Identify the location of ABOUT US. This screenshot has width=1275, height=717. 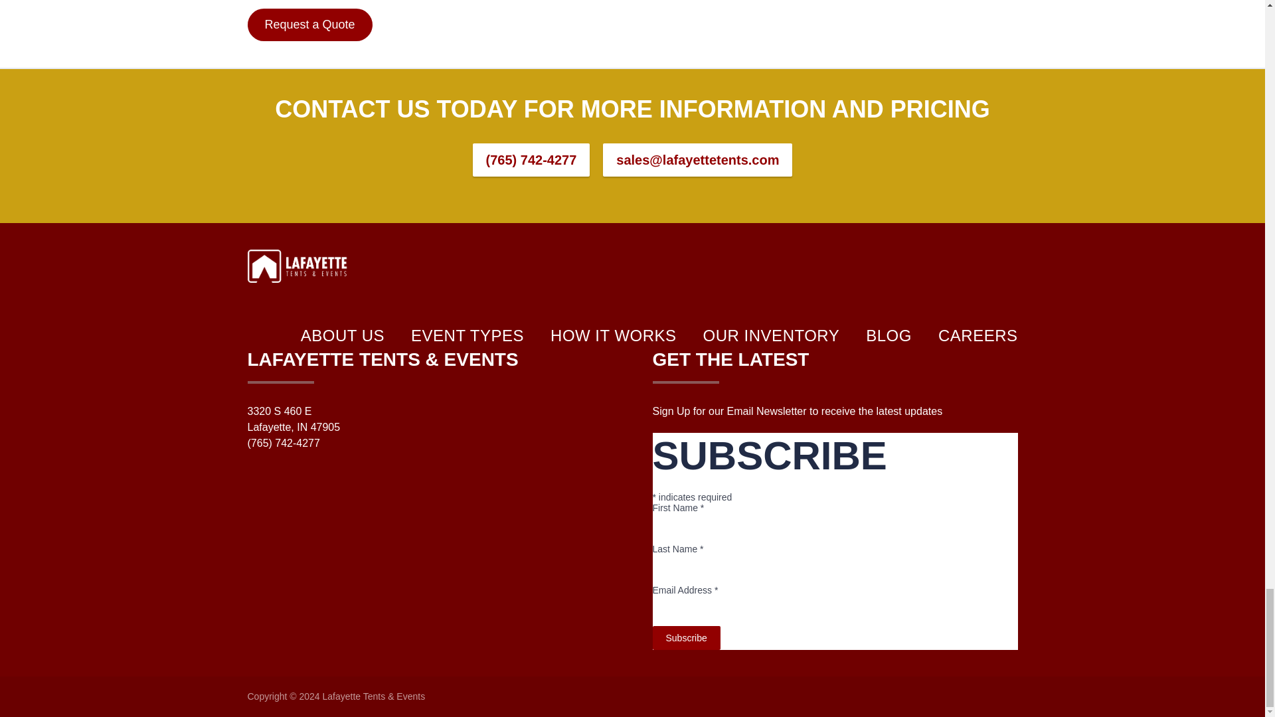
(343, 336).